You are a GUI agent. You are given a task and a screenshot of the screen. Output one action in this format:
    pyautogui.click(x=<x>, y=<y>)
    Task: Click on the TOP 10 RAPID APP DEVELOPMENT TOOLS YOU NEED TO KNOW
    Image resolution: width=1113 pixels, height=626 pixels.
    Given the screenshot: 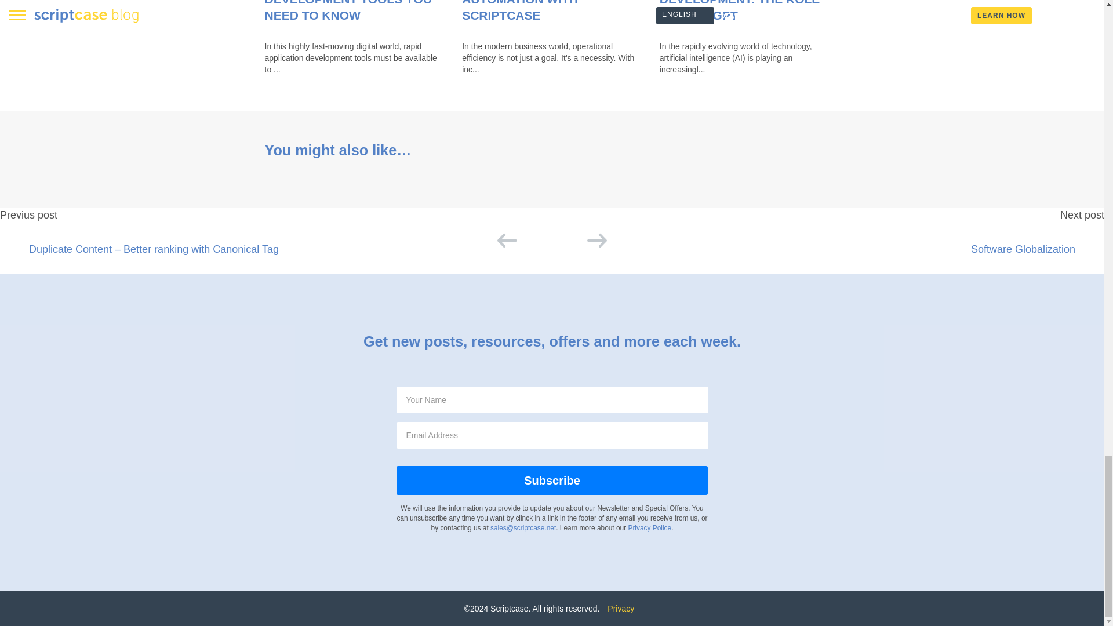 What is the action you would take?
    pyautogui.click(x=348, y=10)
    